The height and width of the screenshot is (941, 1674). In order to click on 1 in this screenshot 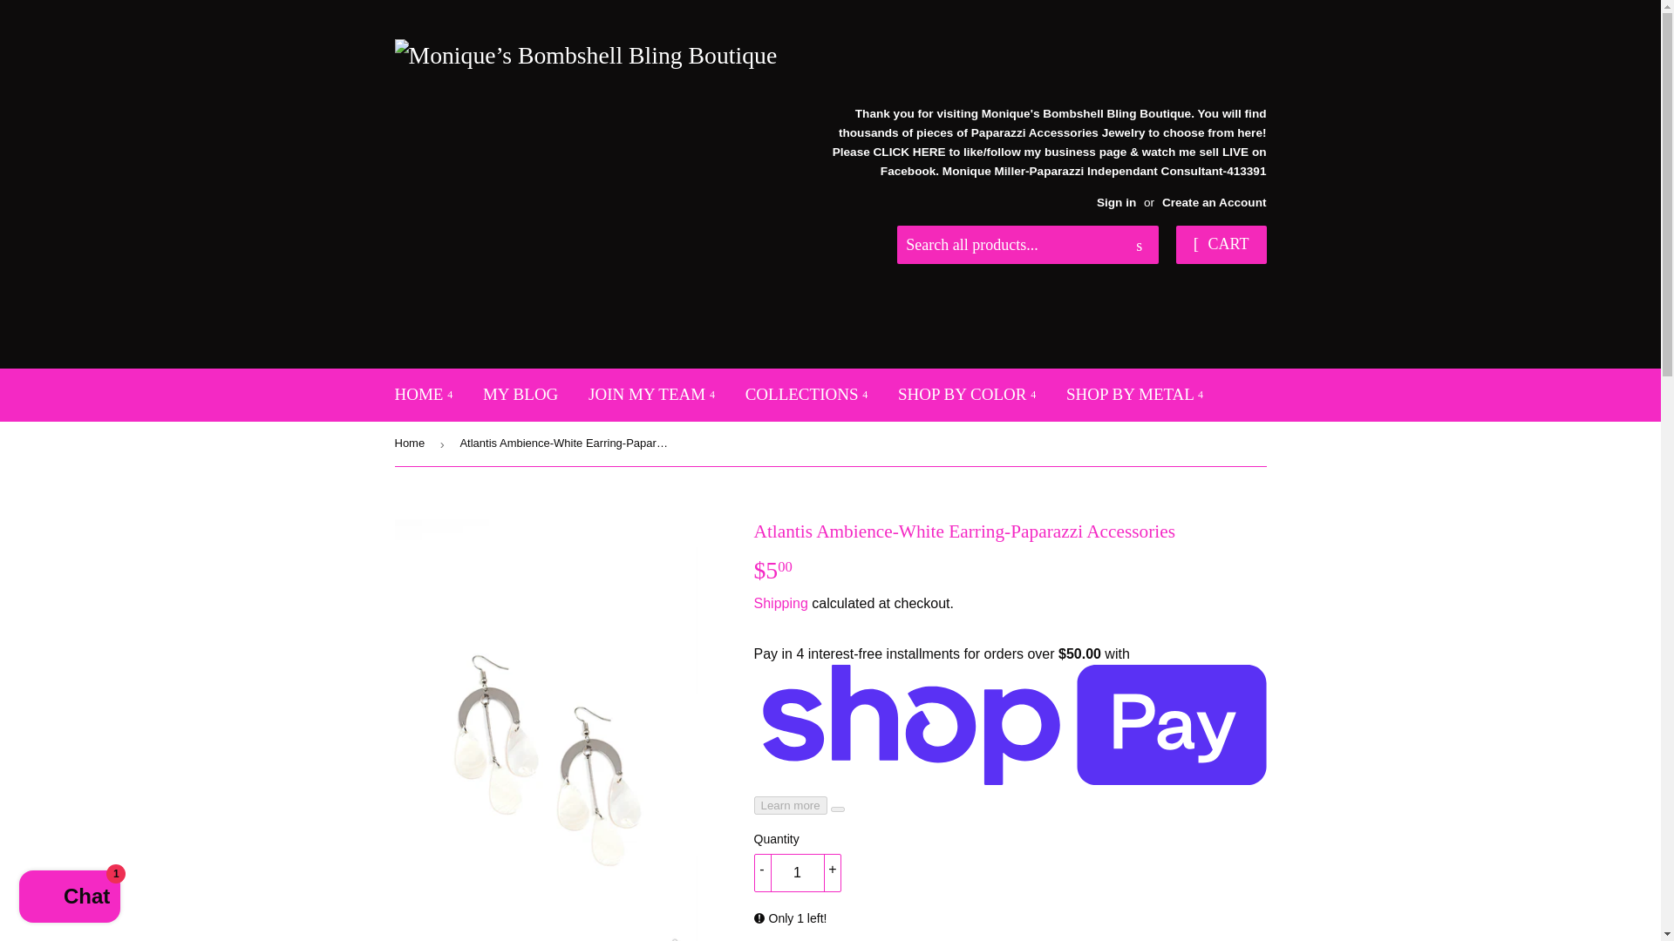, I will do `click(797, 872)`.